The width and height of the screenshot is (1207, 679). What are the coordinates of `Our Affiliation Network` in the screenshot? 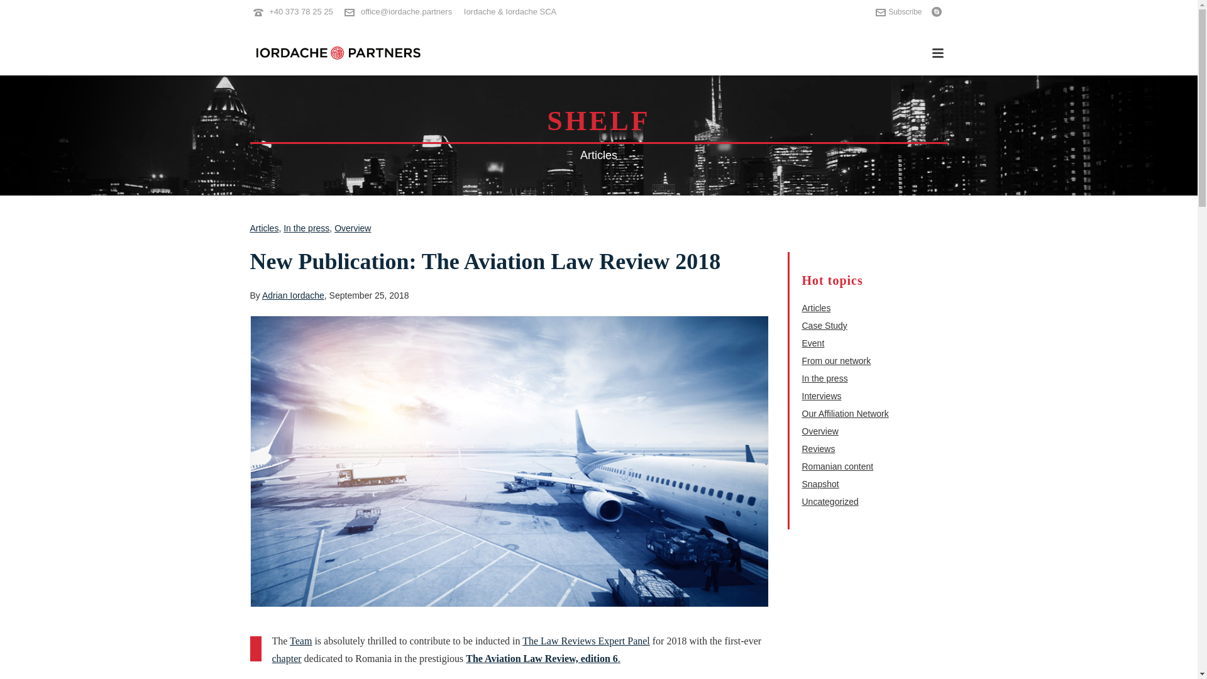 It's located at (845, 414).